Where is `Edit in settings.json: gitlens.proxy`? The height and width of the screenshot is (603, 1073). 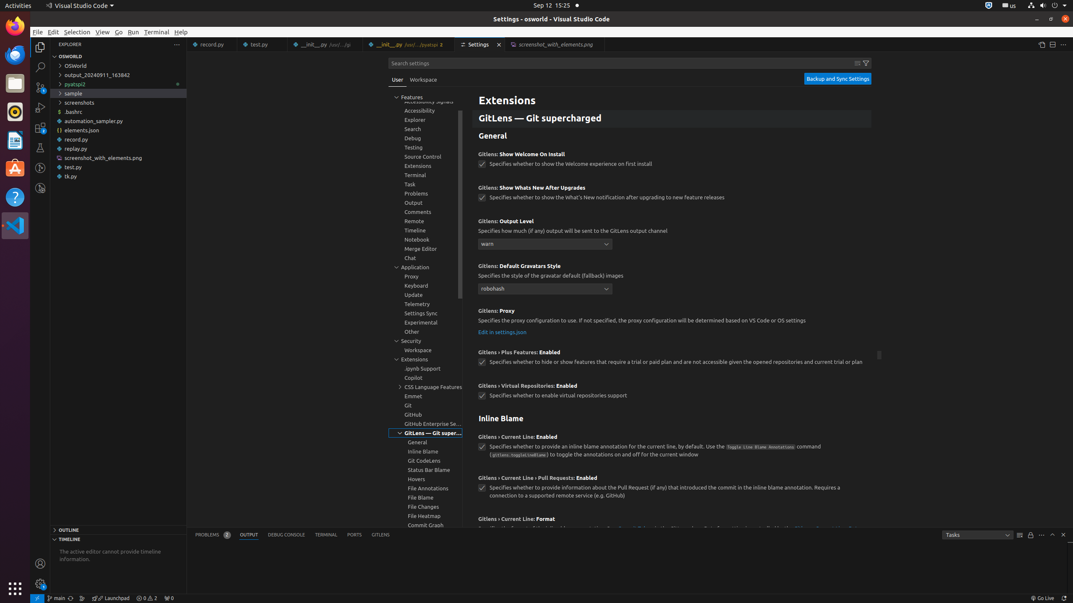
Edit in settings.json: gitlens.proxy is located at coordinates (503, 332).